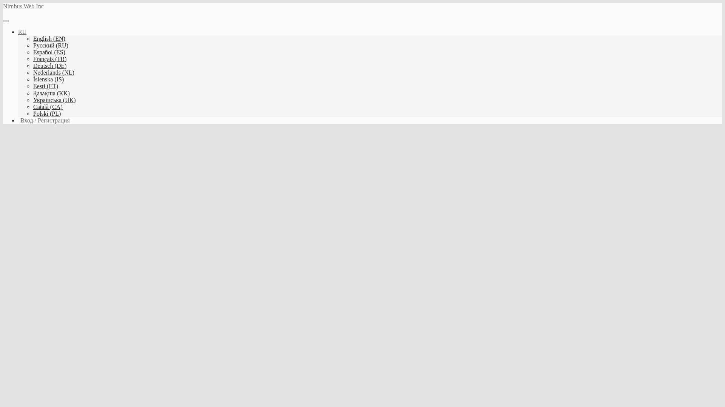 The width and height of the screenshot is (725, 407). Describe the element at coordinates (22, 32) in the screenshot. I see `RU` at that location.